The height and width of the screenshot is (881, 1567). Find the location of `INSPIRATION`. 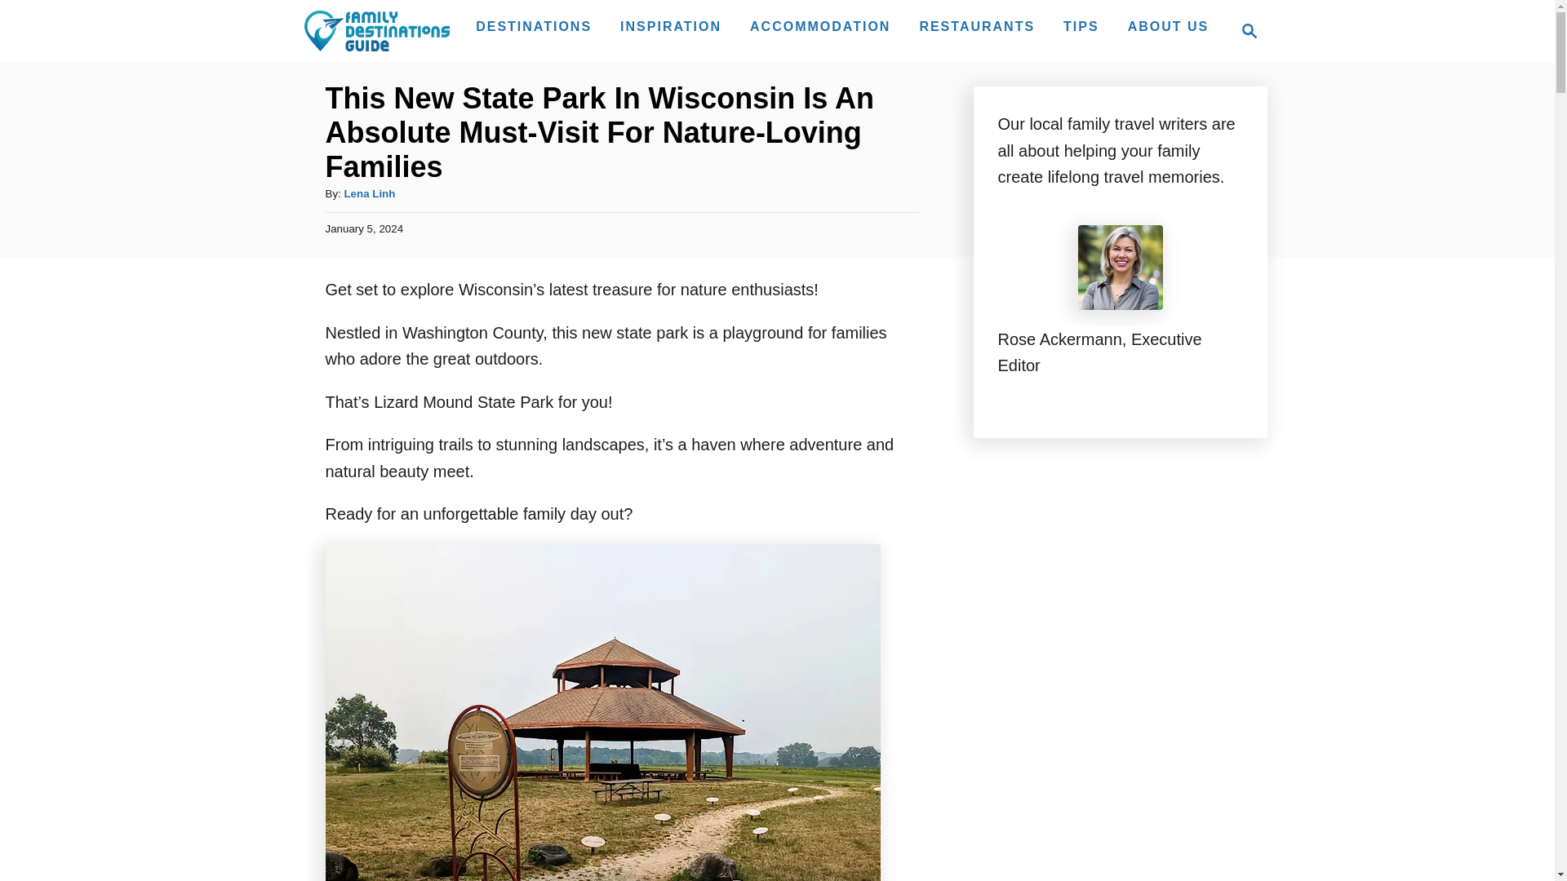

INSPIRATION is located at coordinates (1244, 30).